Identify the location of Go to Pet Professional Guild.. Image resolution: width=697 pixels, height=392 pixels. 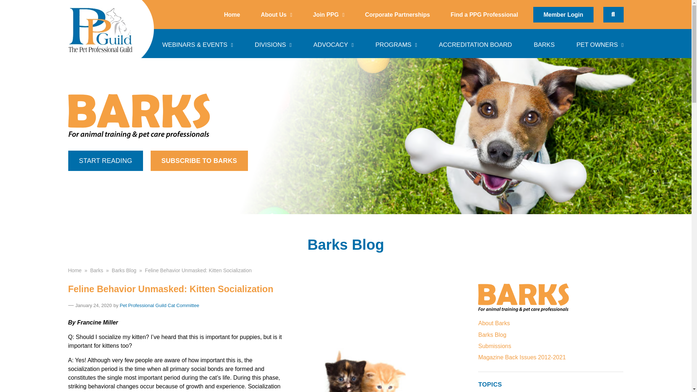
(75, 270).